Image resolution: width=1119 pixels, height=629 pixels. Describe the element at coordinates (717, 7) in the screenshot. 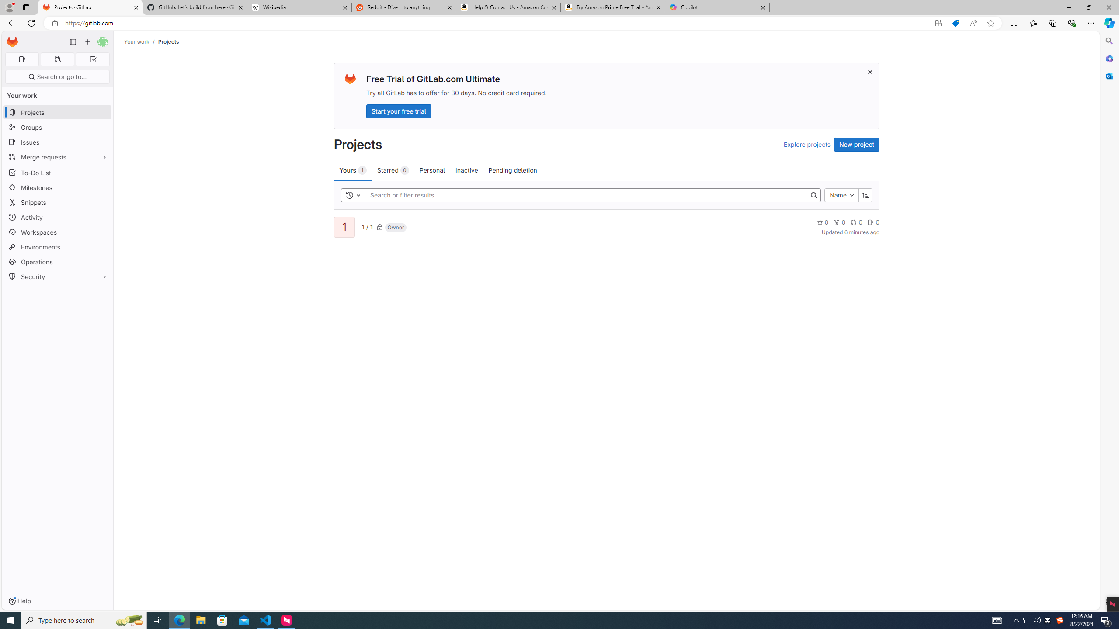

I see `Copilot` at that location.